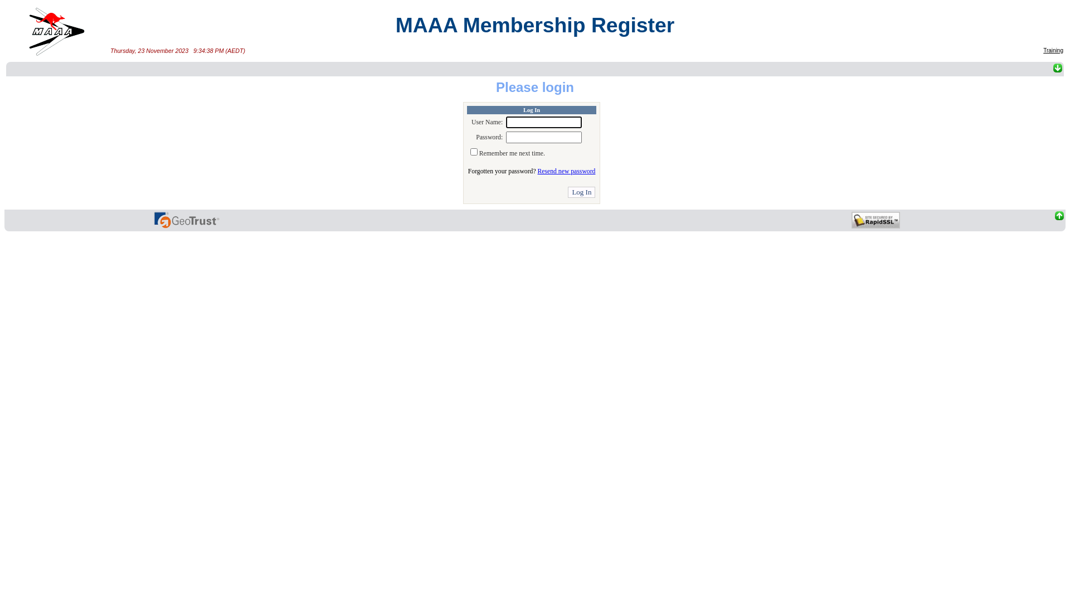 The image size is (1070, 602). I want to click on To top of page, so click(989, 226).